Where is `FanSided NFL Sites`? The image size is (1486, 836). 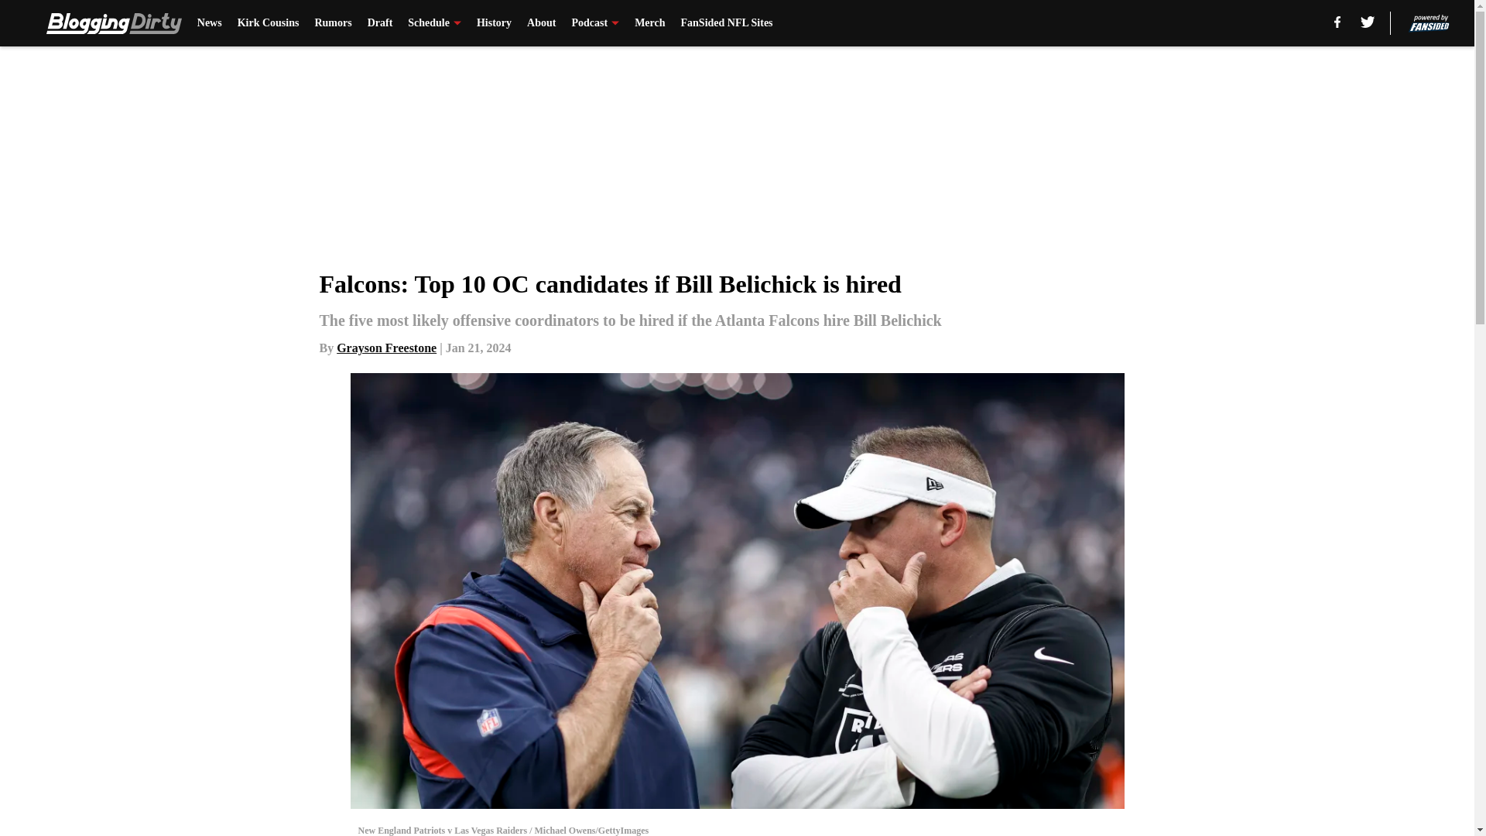
FanSided NFL Sites is located at coordinates (726, 23).